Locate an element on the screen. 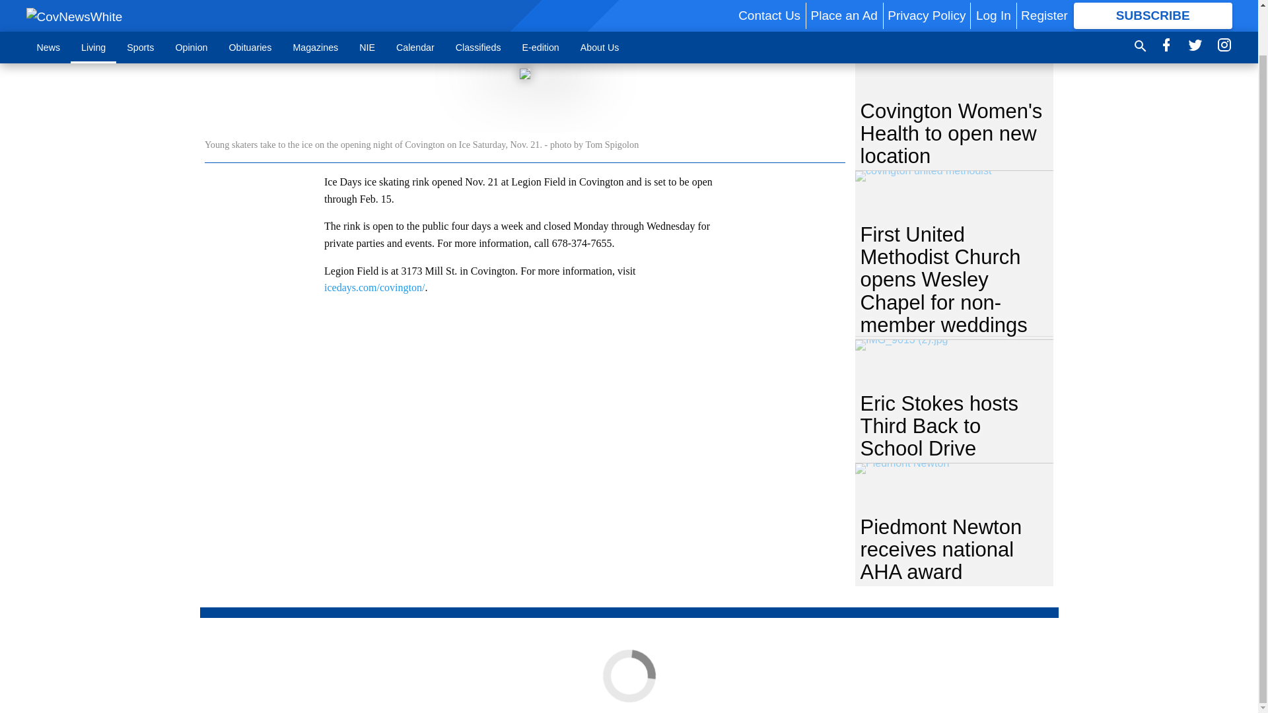 The height and width of the screenshot is (713, 1268). Sports is located at coordinates (140, 5).